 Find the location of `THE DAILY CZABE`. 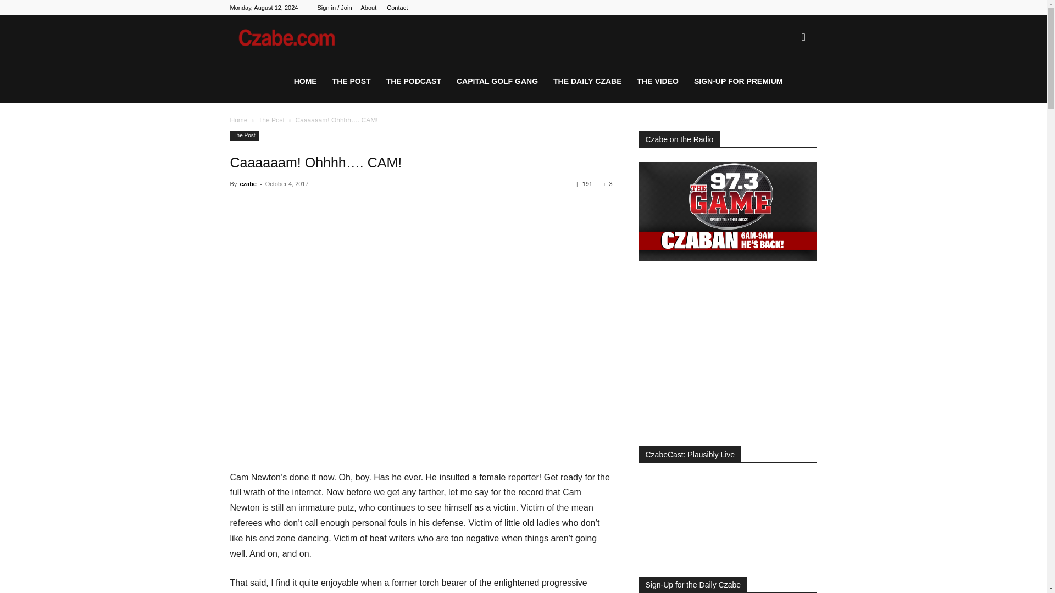

THE DAILY CZABE is located at coordinates (587, 81).